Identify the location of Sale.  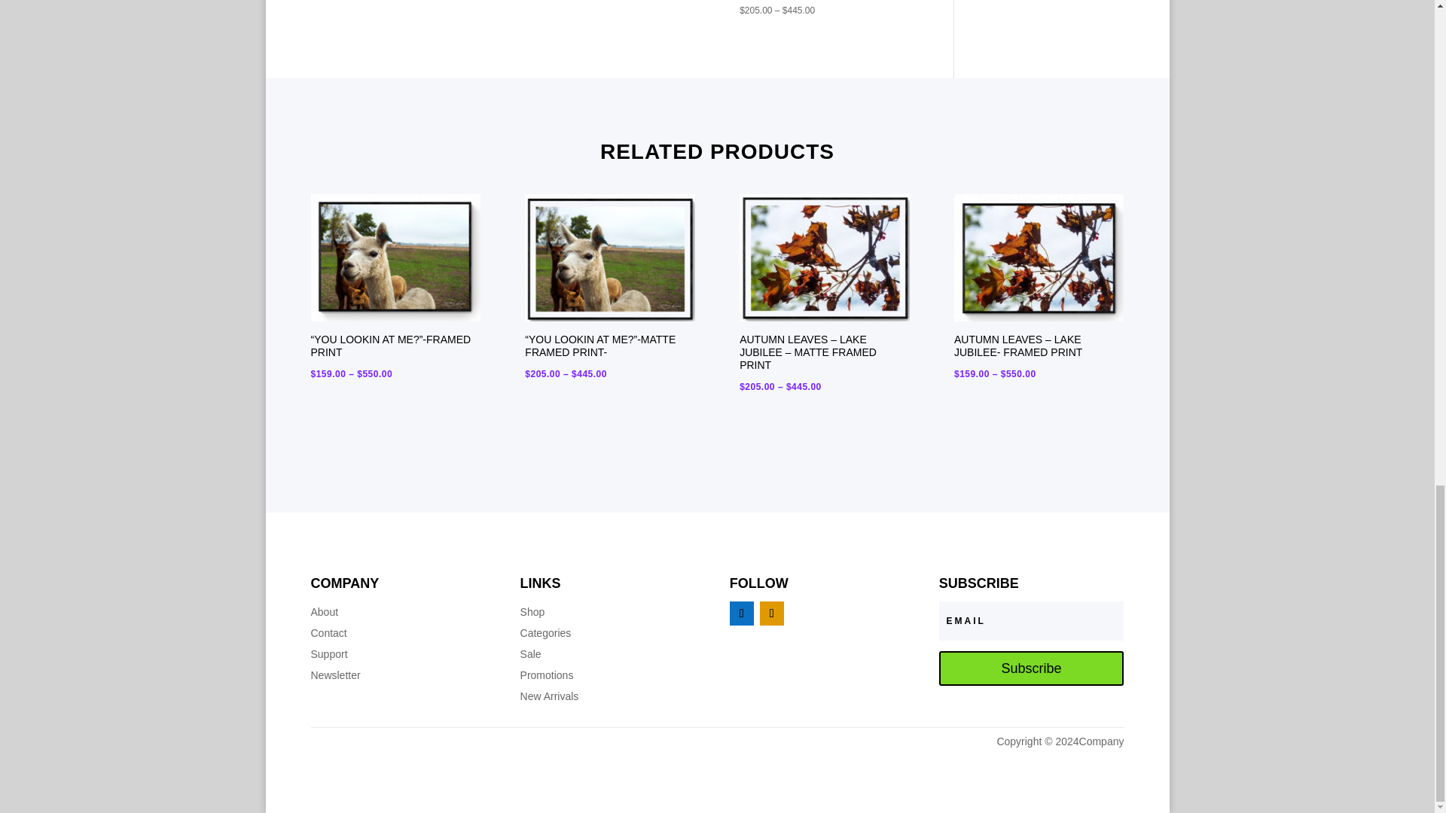
(530, 653).